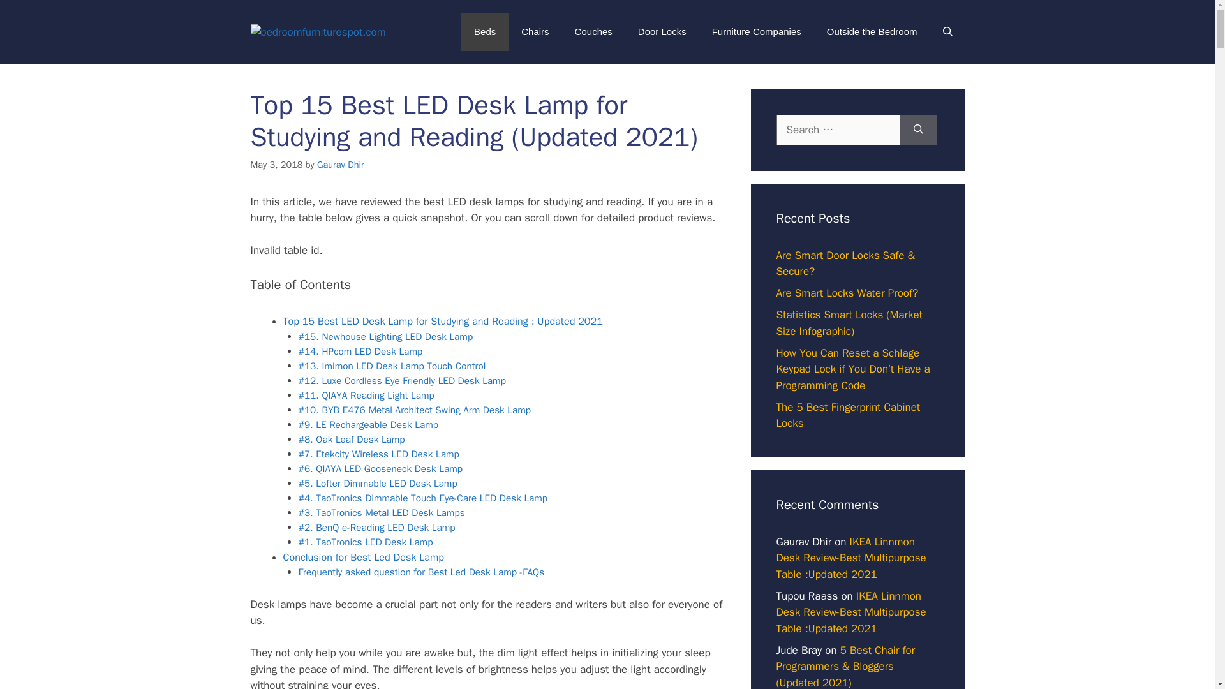  I want to click on Couches, so click(593, 32).